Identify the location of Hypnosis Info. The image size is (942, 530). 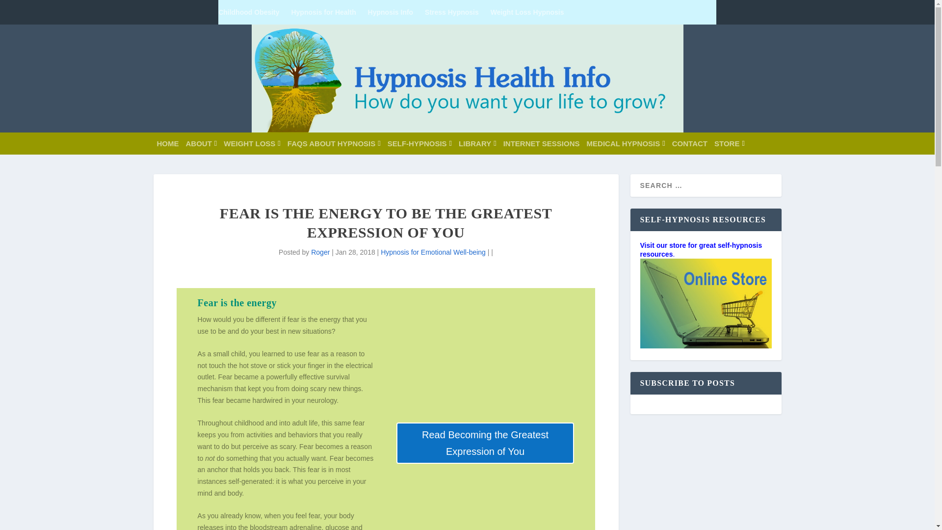
(391, 12).